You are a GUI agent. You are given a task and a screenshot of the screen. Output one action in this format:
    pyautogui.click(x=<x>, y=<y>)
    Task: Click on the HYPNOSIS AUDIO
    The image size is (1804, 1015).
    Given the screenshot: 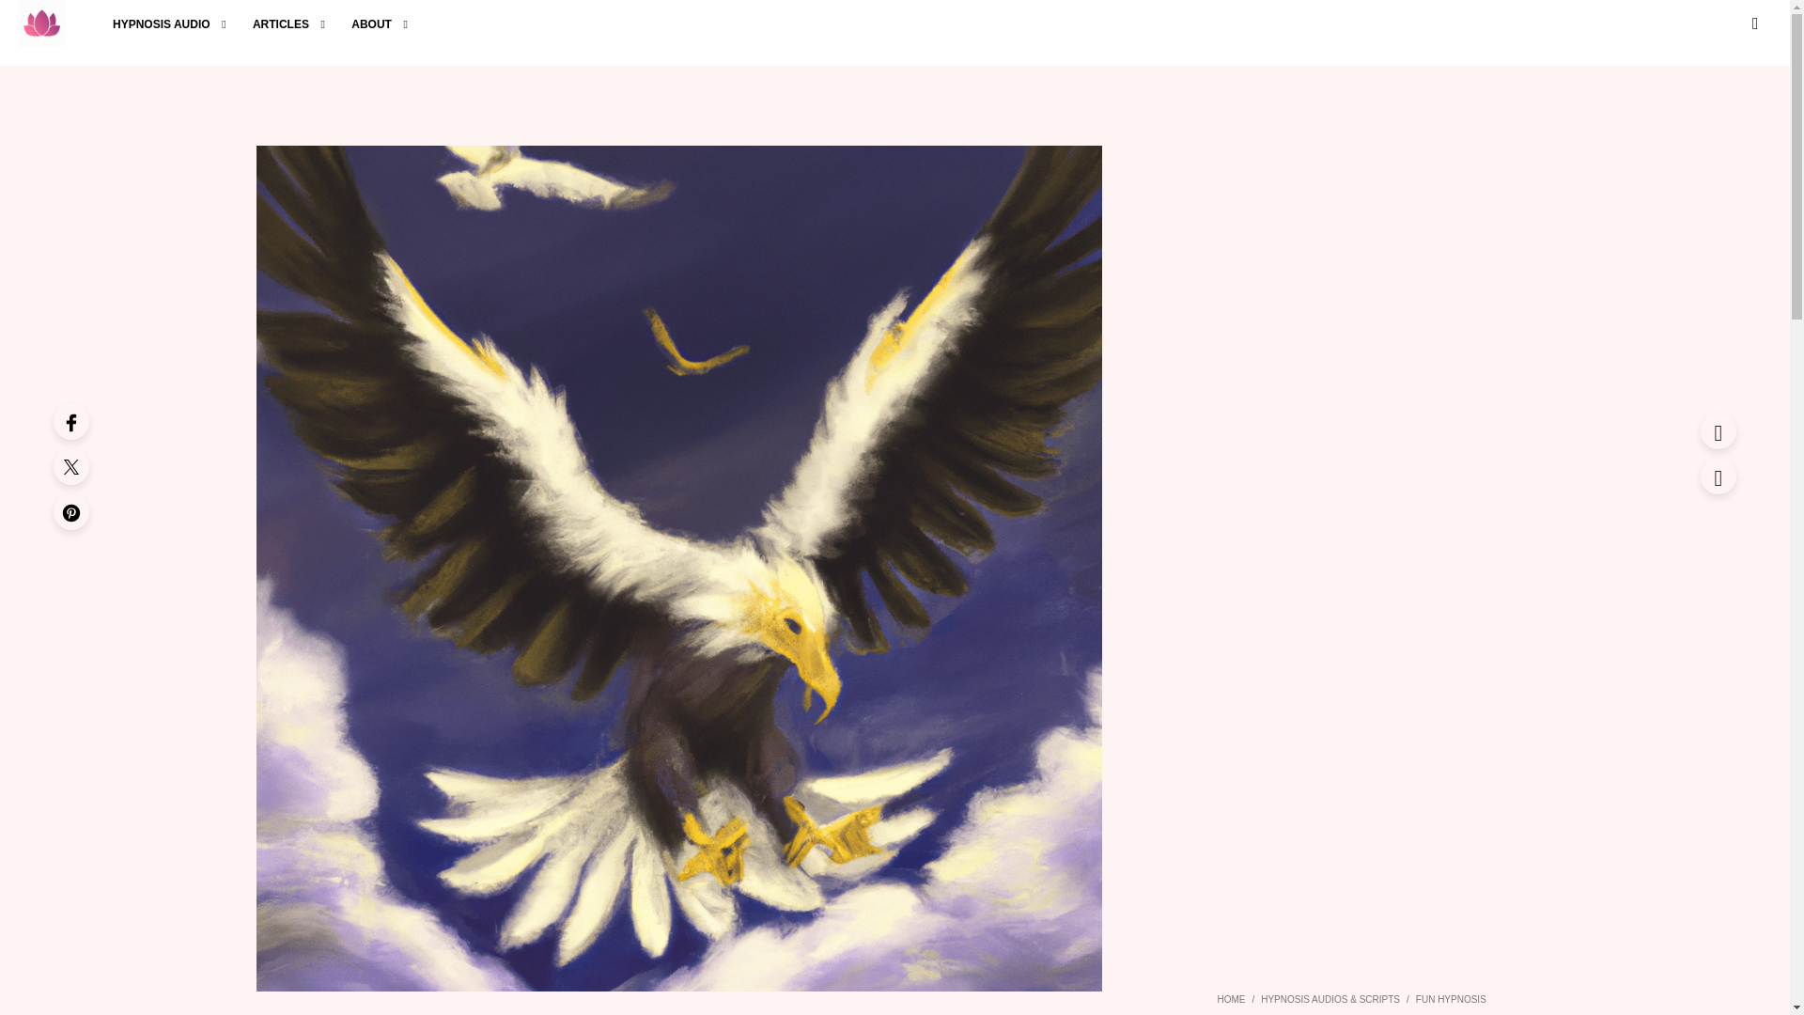 What is the action you would take?
    pyautogui.click(x=162, y=24)
    